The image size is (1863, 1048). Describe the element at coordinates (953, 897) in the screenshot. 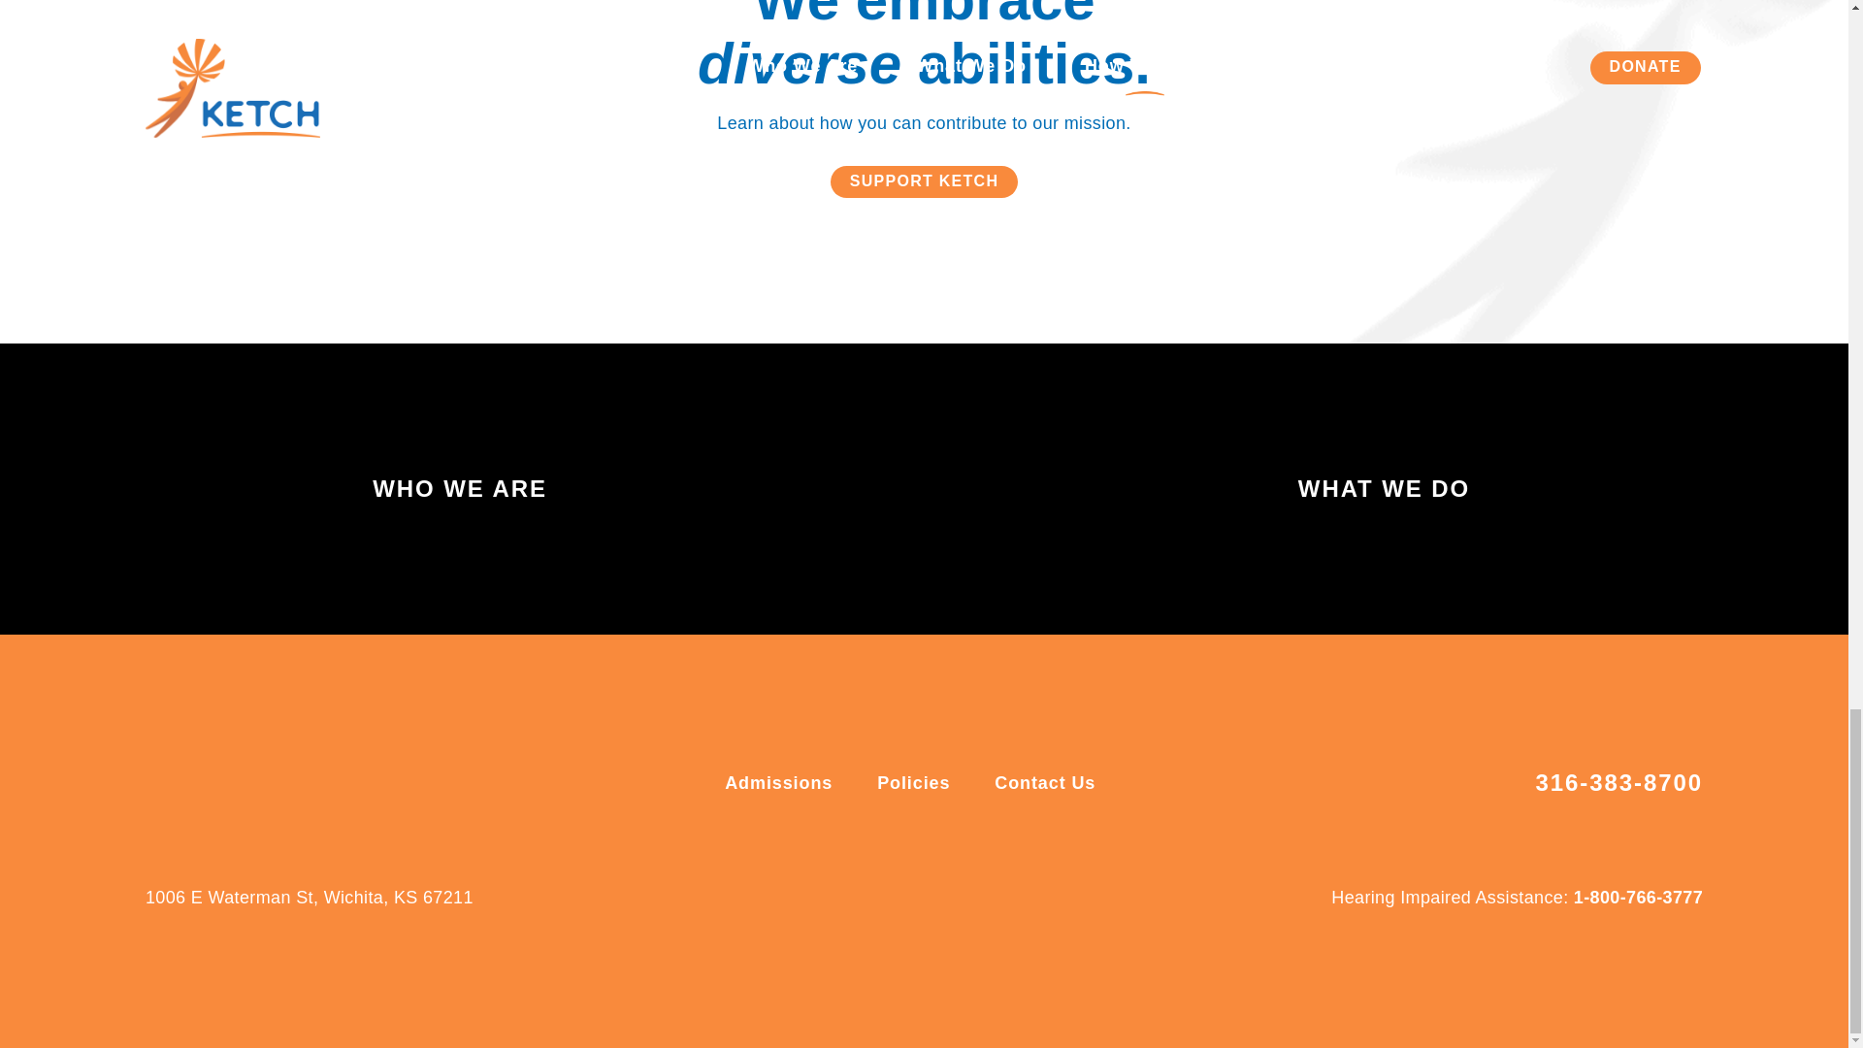

I see `KETCH on Twitter` at that location.